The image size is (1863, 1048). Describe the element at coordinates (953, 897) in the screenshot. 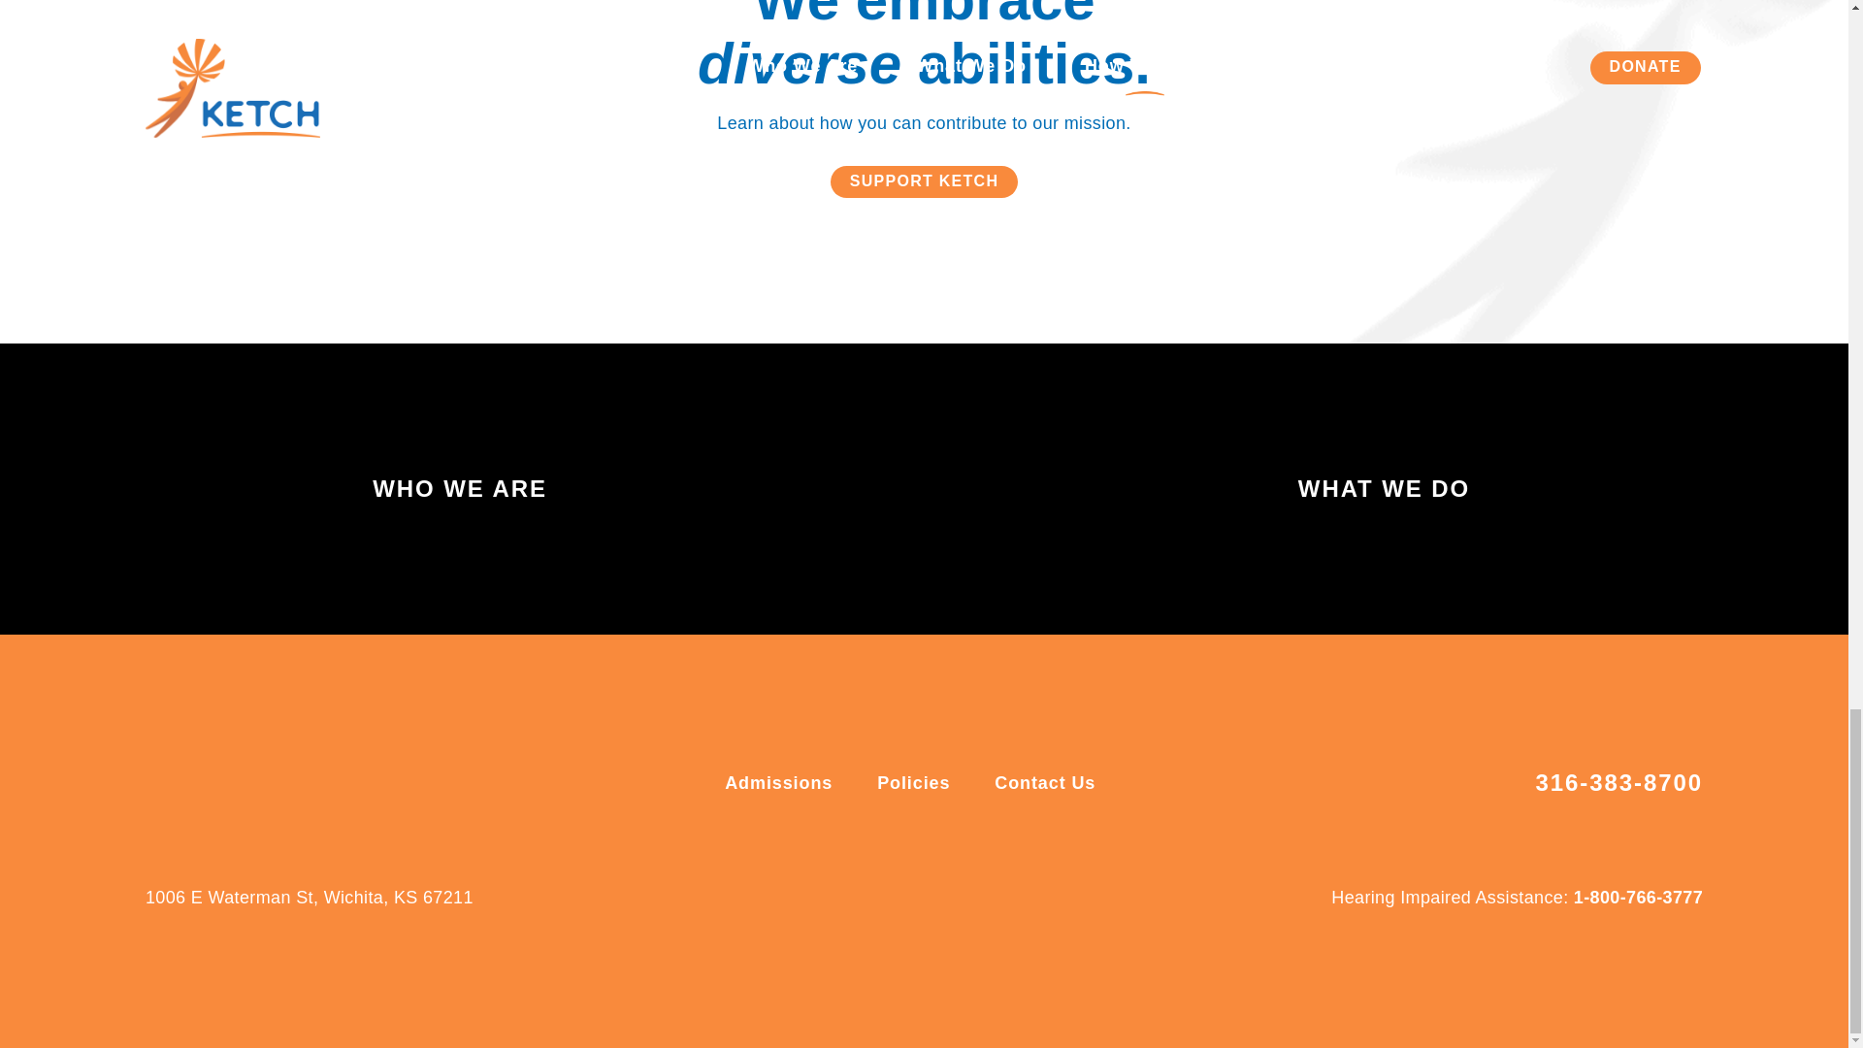

I see `KETCH on Twitter` at that location.